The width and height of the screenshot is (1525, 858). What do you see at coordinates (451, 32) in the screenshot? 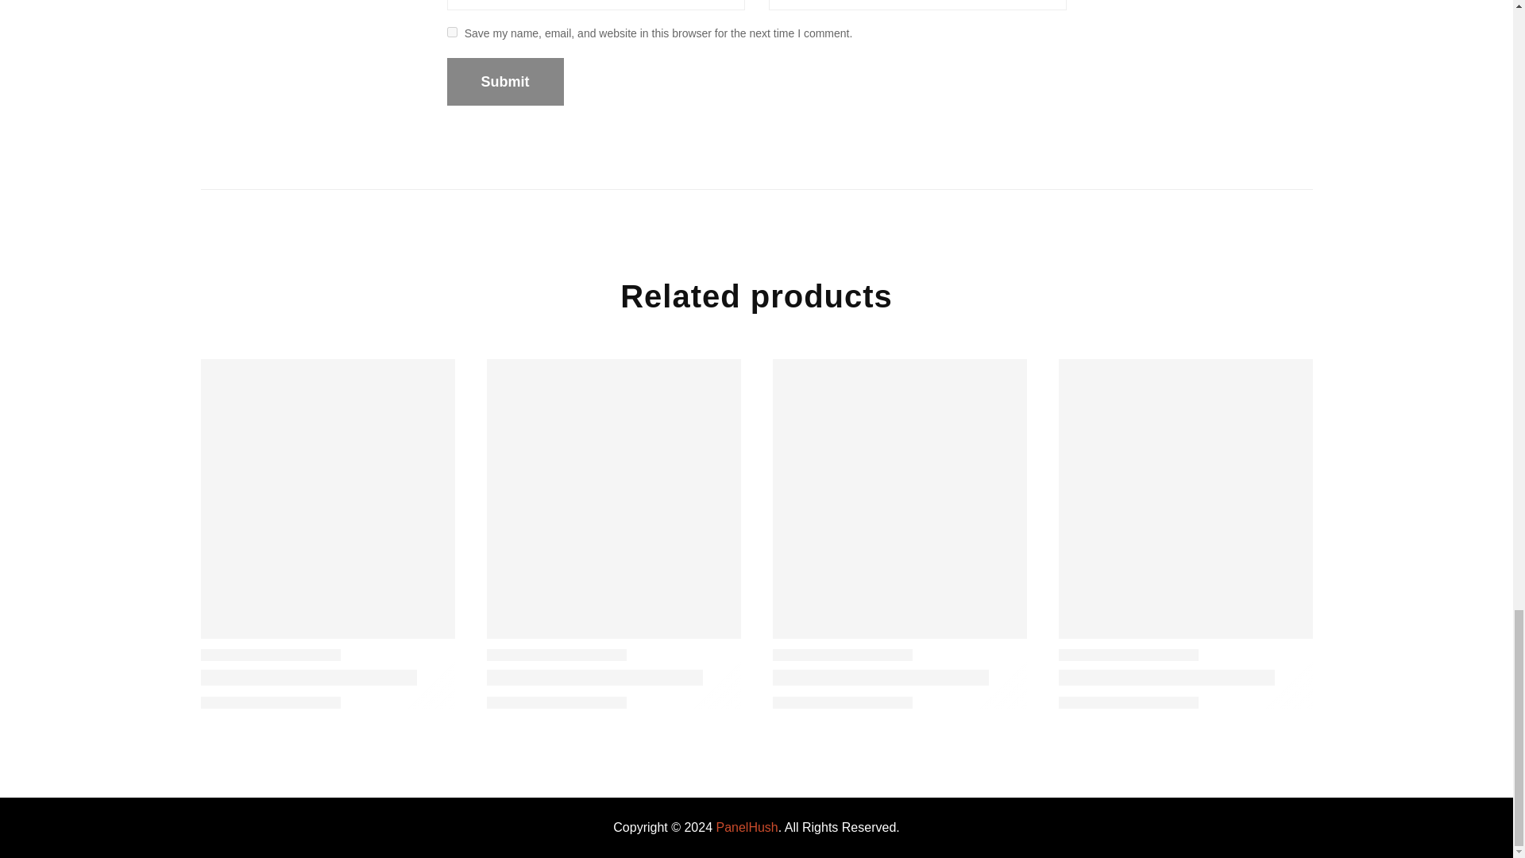
I see `yes` at bounding box center [451, 32].